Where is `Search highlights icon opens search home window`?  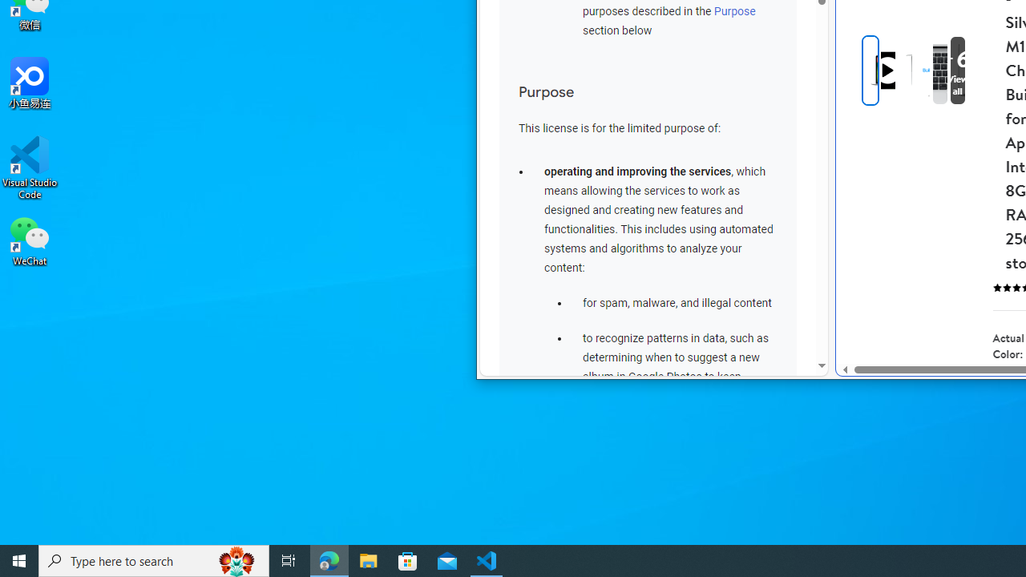 Search highlights icon opens search home window is located at coordinates (237, 561).